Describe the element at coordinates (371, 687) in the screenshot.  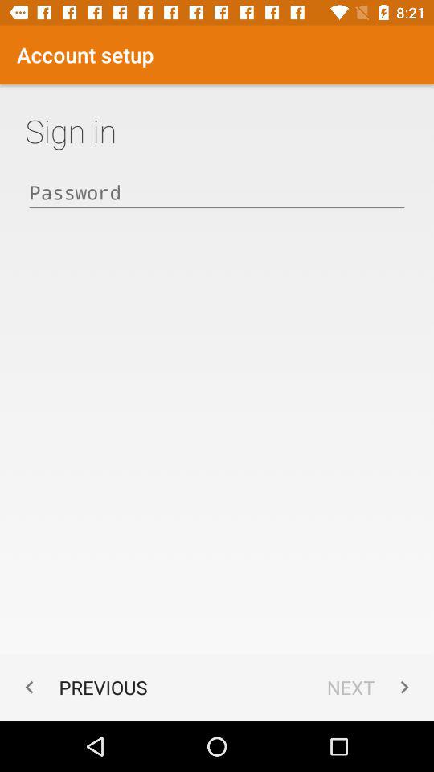
I see `choose the next item` at that location.